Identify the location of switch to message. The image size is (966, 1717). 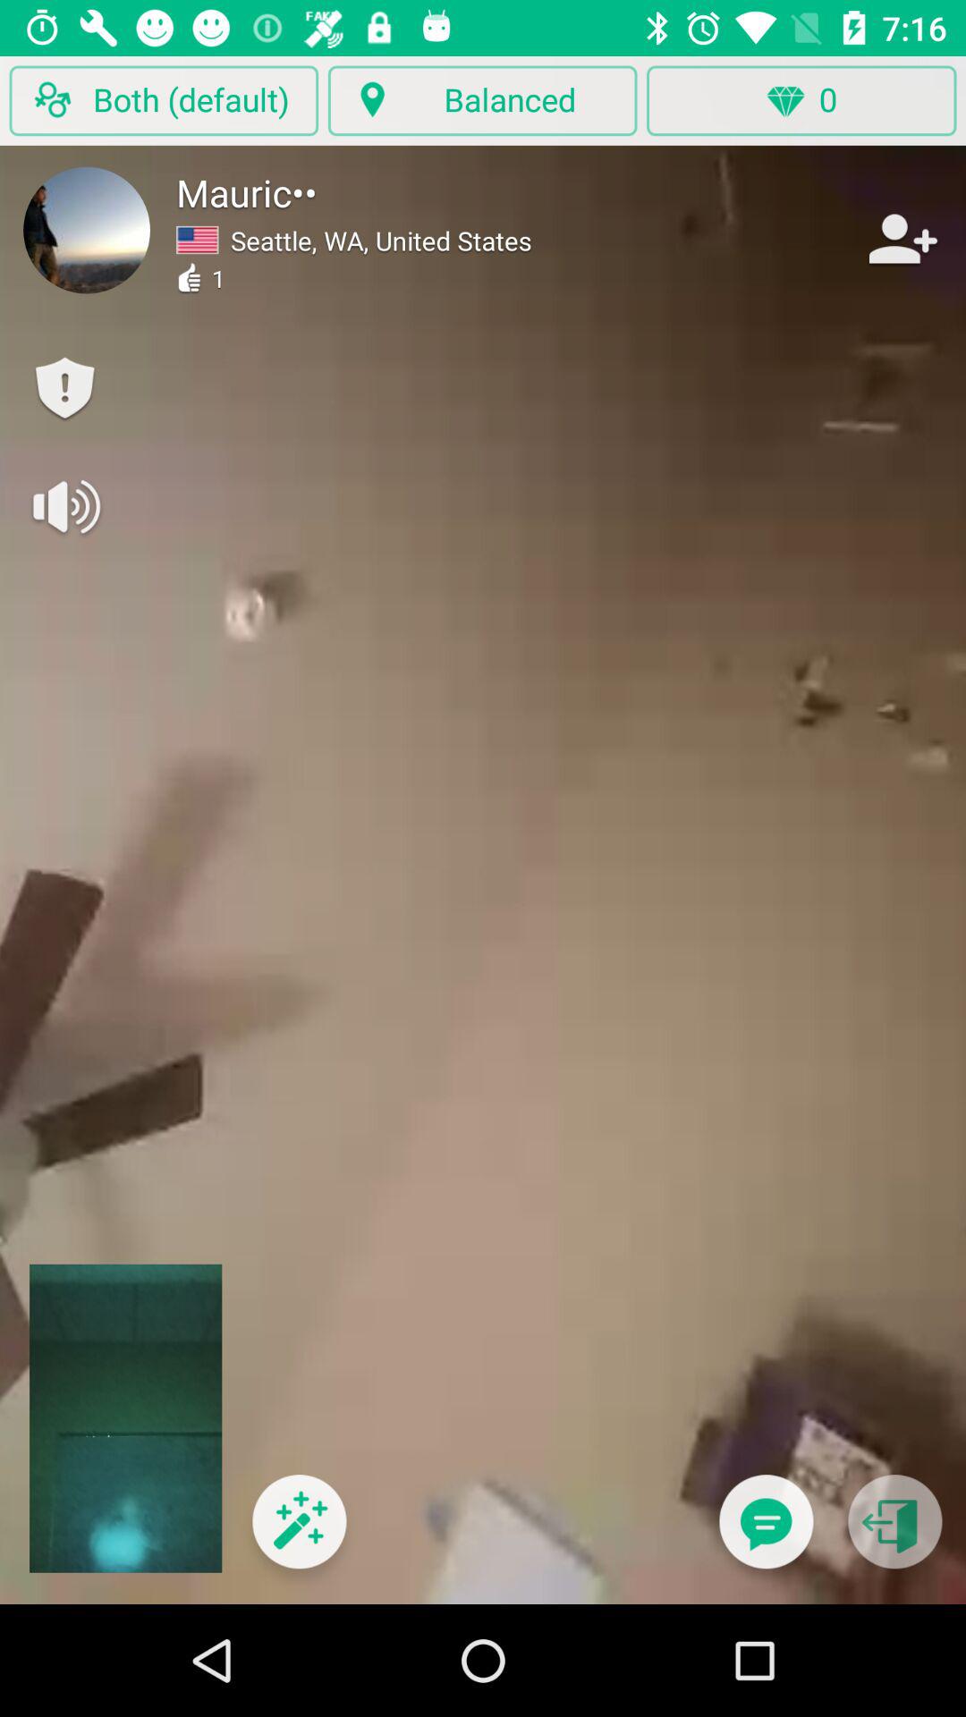
(766, 1533).